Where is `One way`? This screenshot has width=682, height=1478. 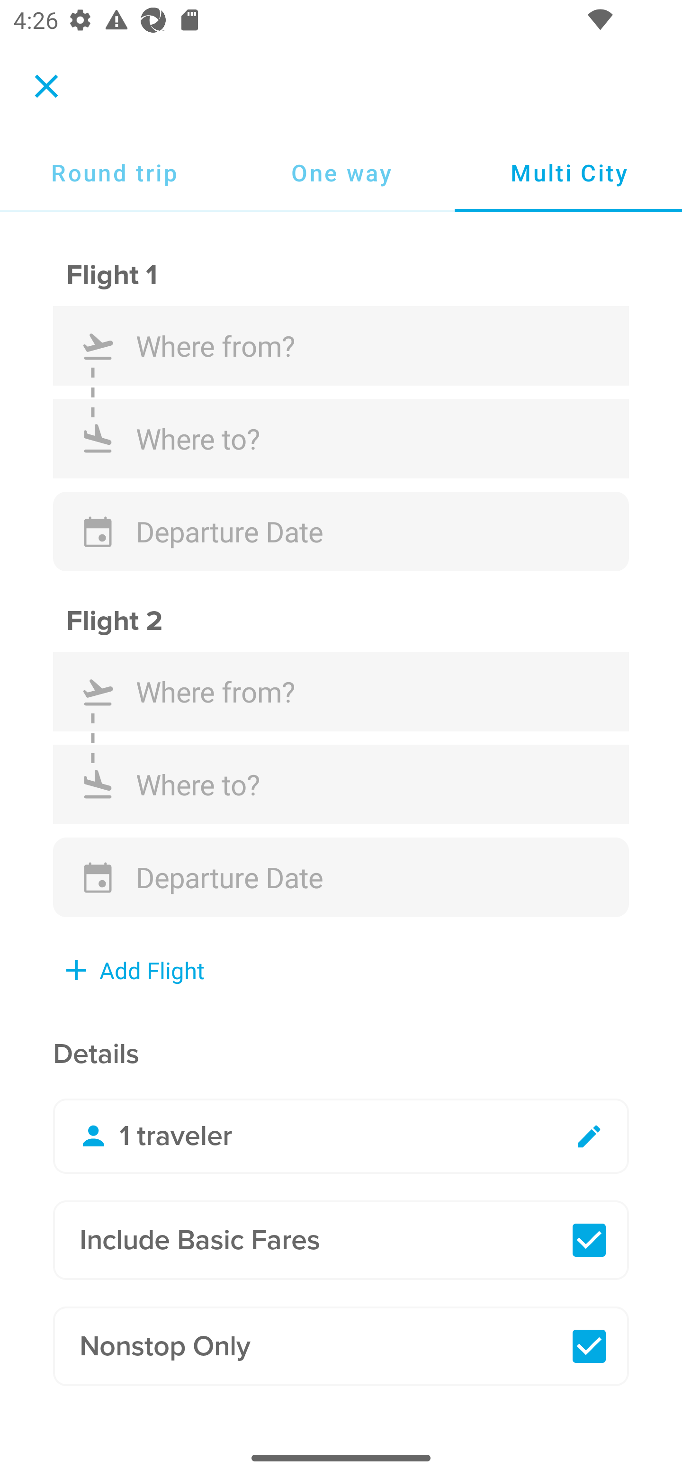 One way is located at coordinates (341, 172).